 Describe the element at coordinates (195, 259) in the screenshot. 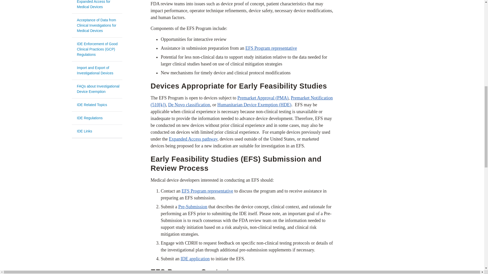

I see `IDE Application` at that location.